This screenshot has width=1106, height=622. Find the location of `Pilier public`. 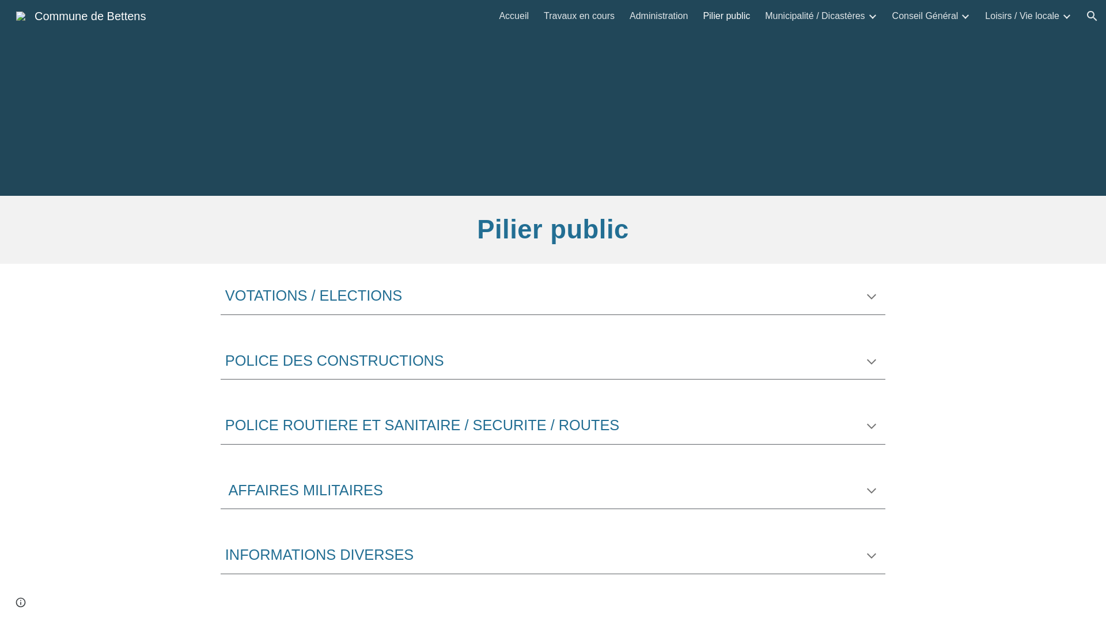

Pilier public is located at coordinates (726, 16).